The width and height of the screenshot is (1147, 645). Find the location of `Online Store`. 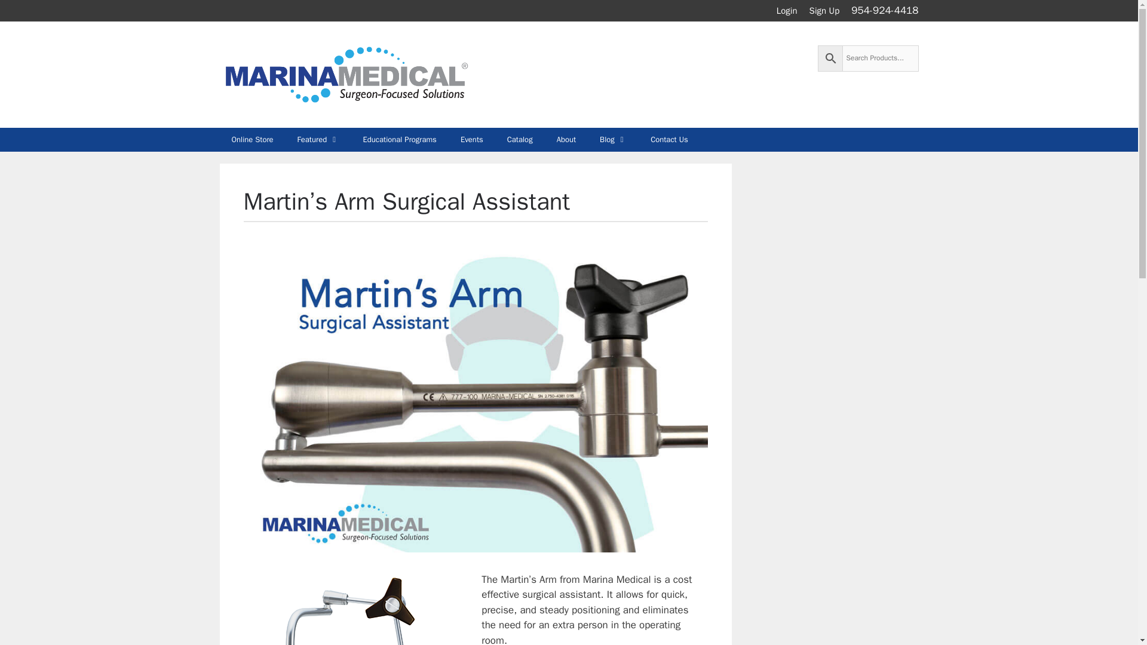

Online Store is located at coordinates (253, 139).